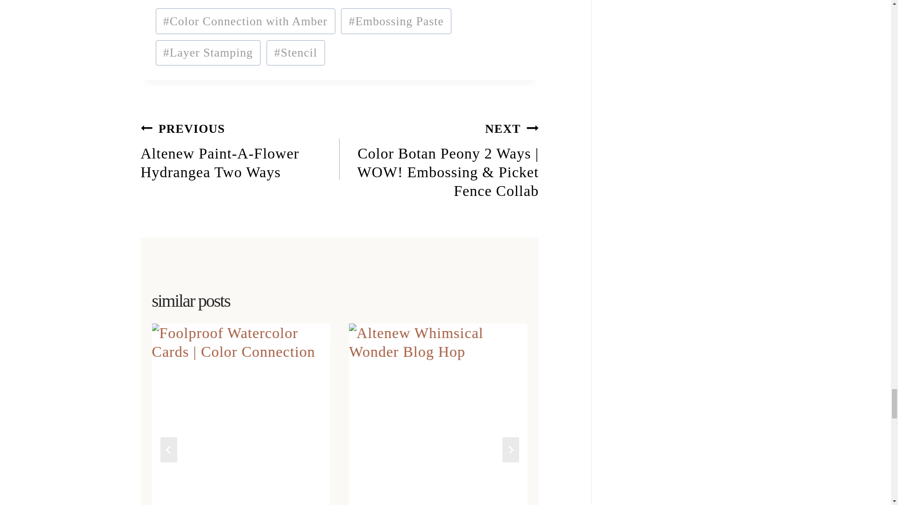  What do you see at coordinates (239, 149) in the screenshot?
I see `Embossing Paste` at bounding box center [239, 149].